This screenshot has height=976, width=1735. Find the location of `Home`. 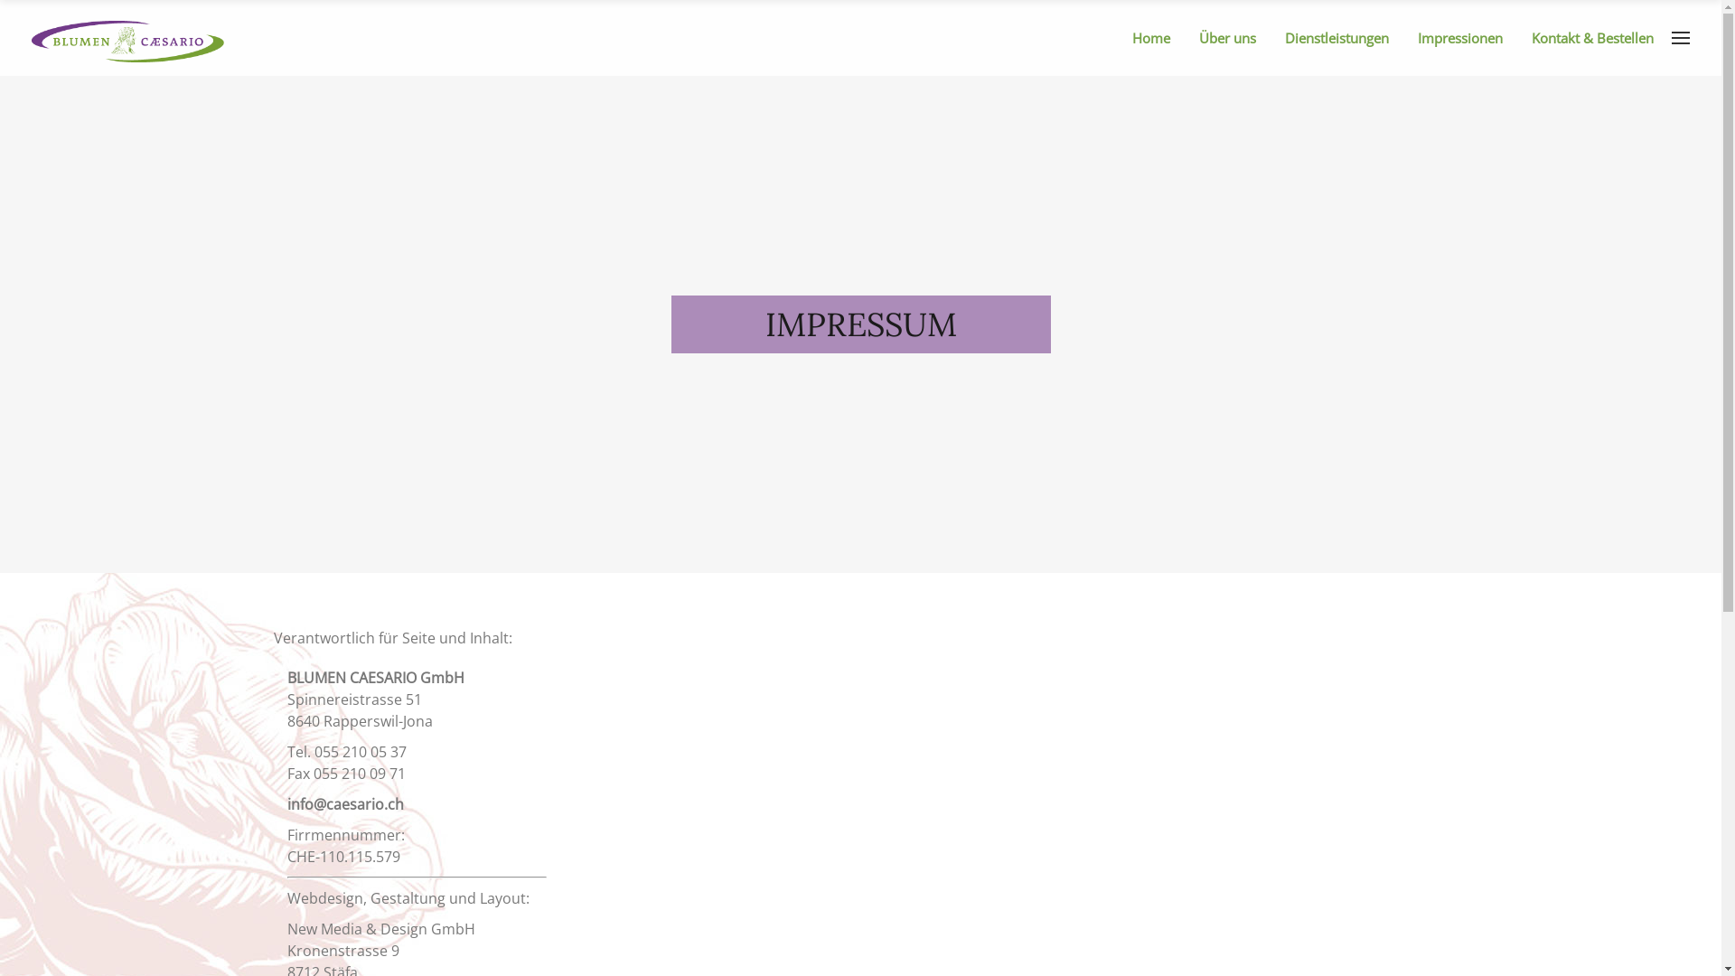

Home is located at coordinates (1158, 38).